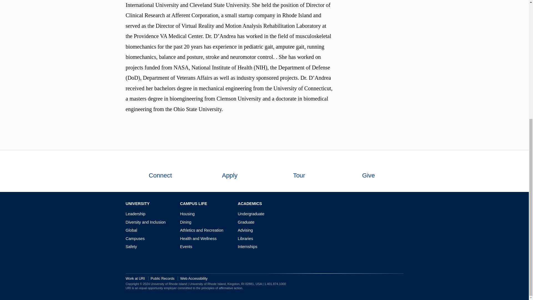  Describe the element at coordinates (246, 222) in the screenshot. I see `Graduate` at that location.